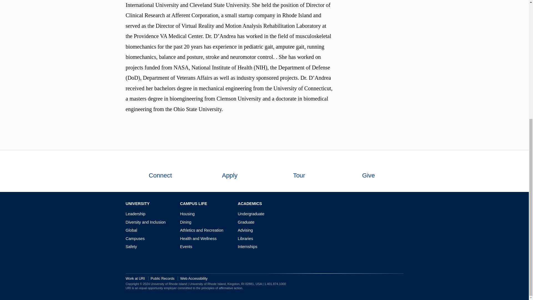  Describe the element at coordinates (246, 222) in the screenshot. I see `Graduate` at that location.